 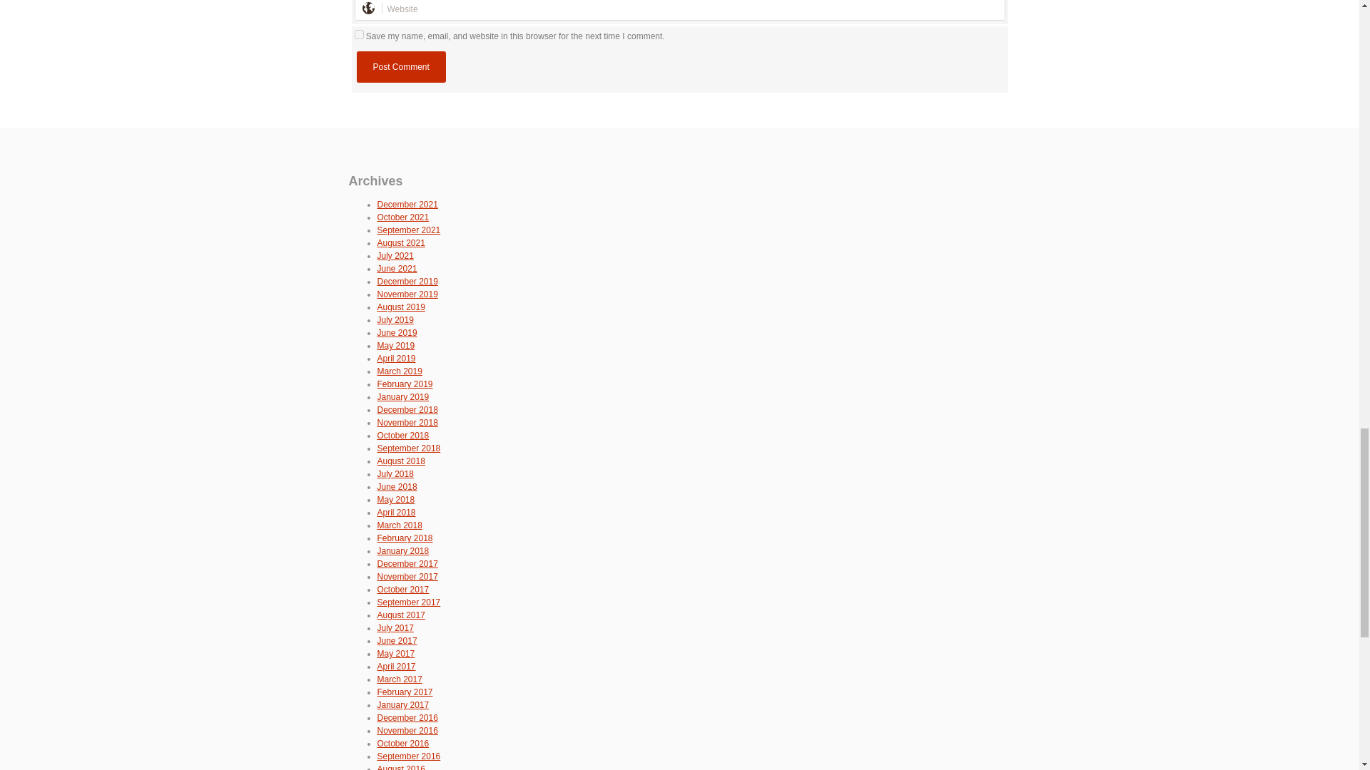 What do you see at coordinates (395, 346) in the screenshot?
I see `May 2019` at bounding box center [395, 346].